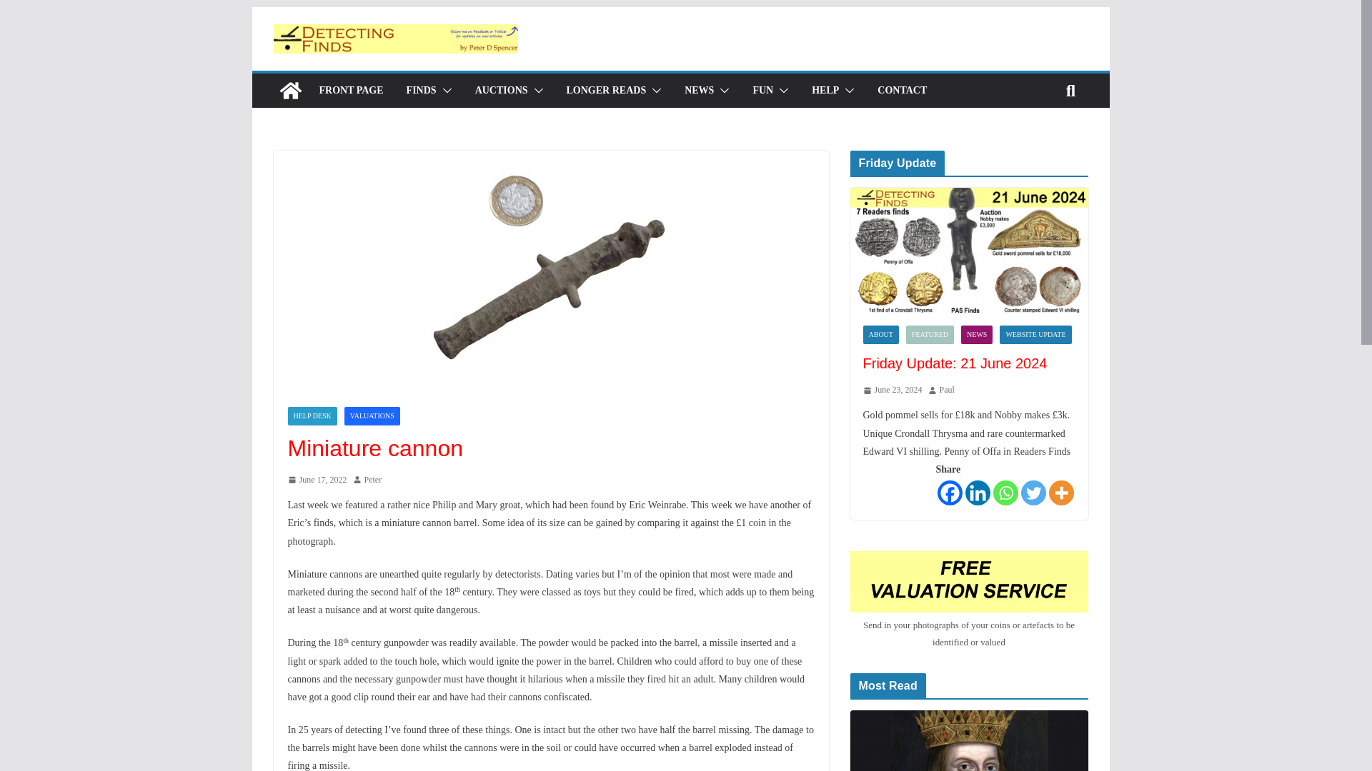 The image size is (1372, 771). Describe the element at coordinates (373, 480) in the screenshot. I see `Peter` at that location.